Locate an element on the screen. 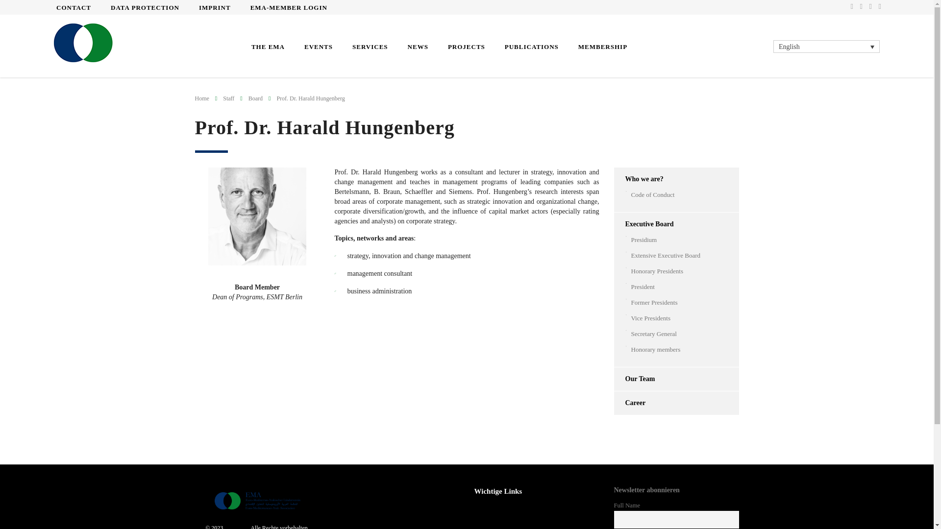 This screenshot has width=941, height=529. DATA PROTECTION is located at coordinates (145, 7).